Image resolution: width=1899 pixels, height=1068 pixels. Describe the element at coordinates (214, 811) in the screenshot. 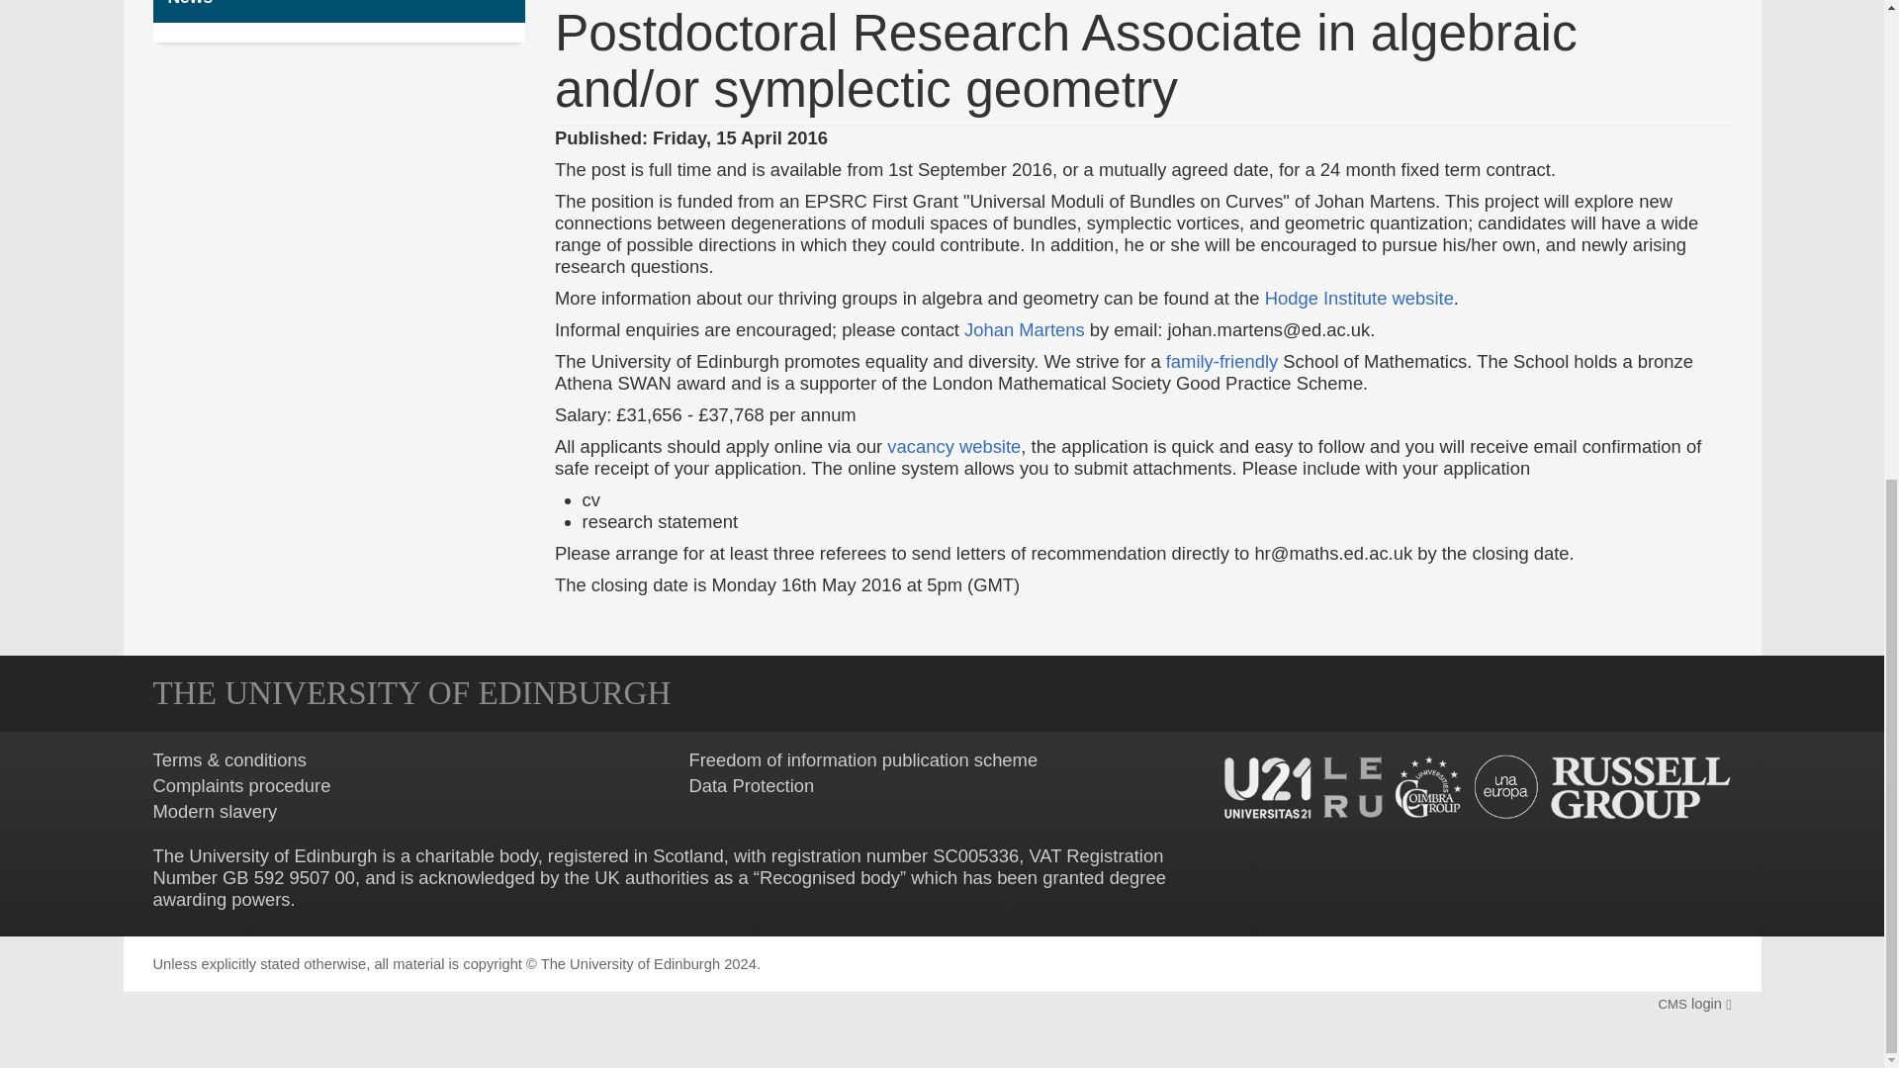

I see `Modern slavery` at that location.